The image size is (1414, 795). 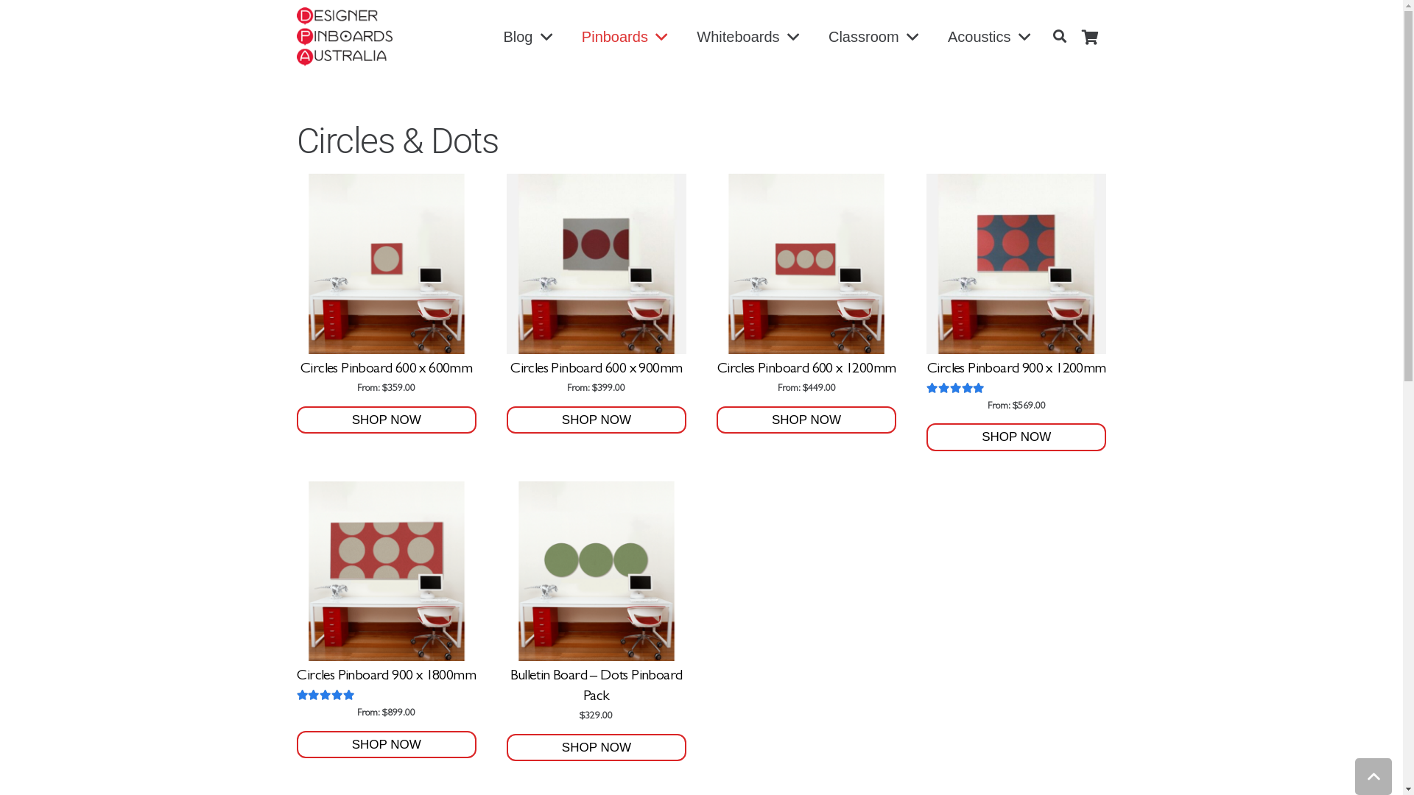 What do you see at coordinates (806, 285) in the screenshot?
I see `Circles Pinboard 600 x 1200mm
From: $449.00` at bounding box center [806, 285].